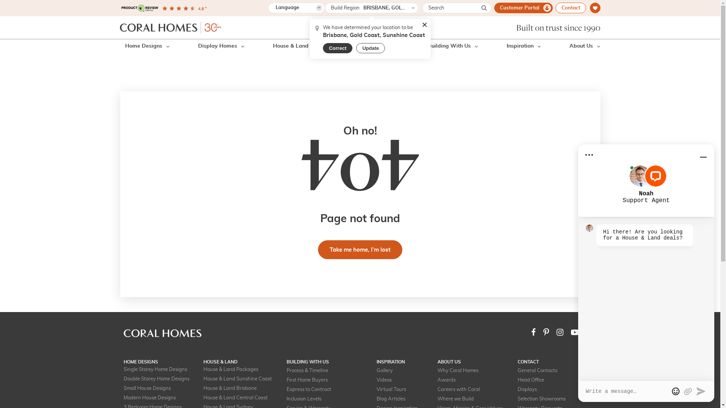 This screenshot has width=726, height=408. What do you see at coordinates (531, 380) in the screenshot?
I see `Head Office` at bounding box center [531, 380].